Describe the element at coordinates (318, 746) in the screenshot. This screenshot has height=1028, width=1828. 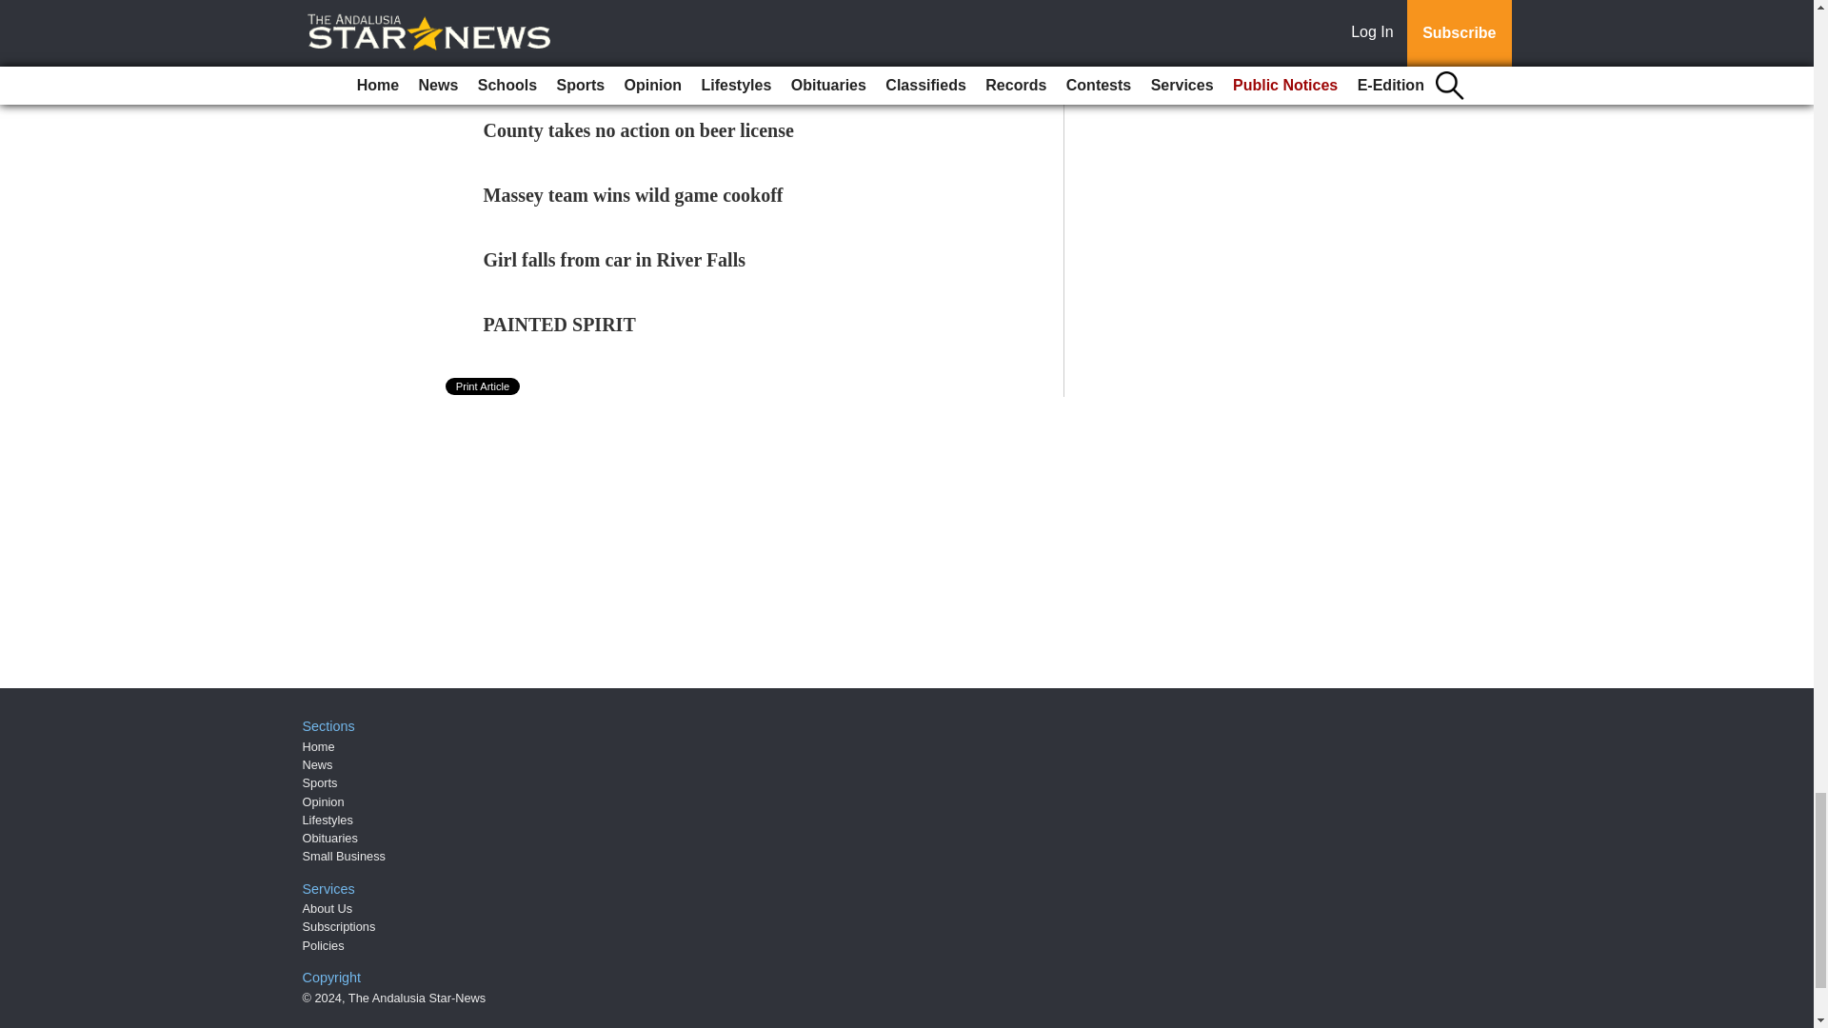
I see `Home` at that location.